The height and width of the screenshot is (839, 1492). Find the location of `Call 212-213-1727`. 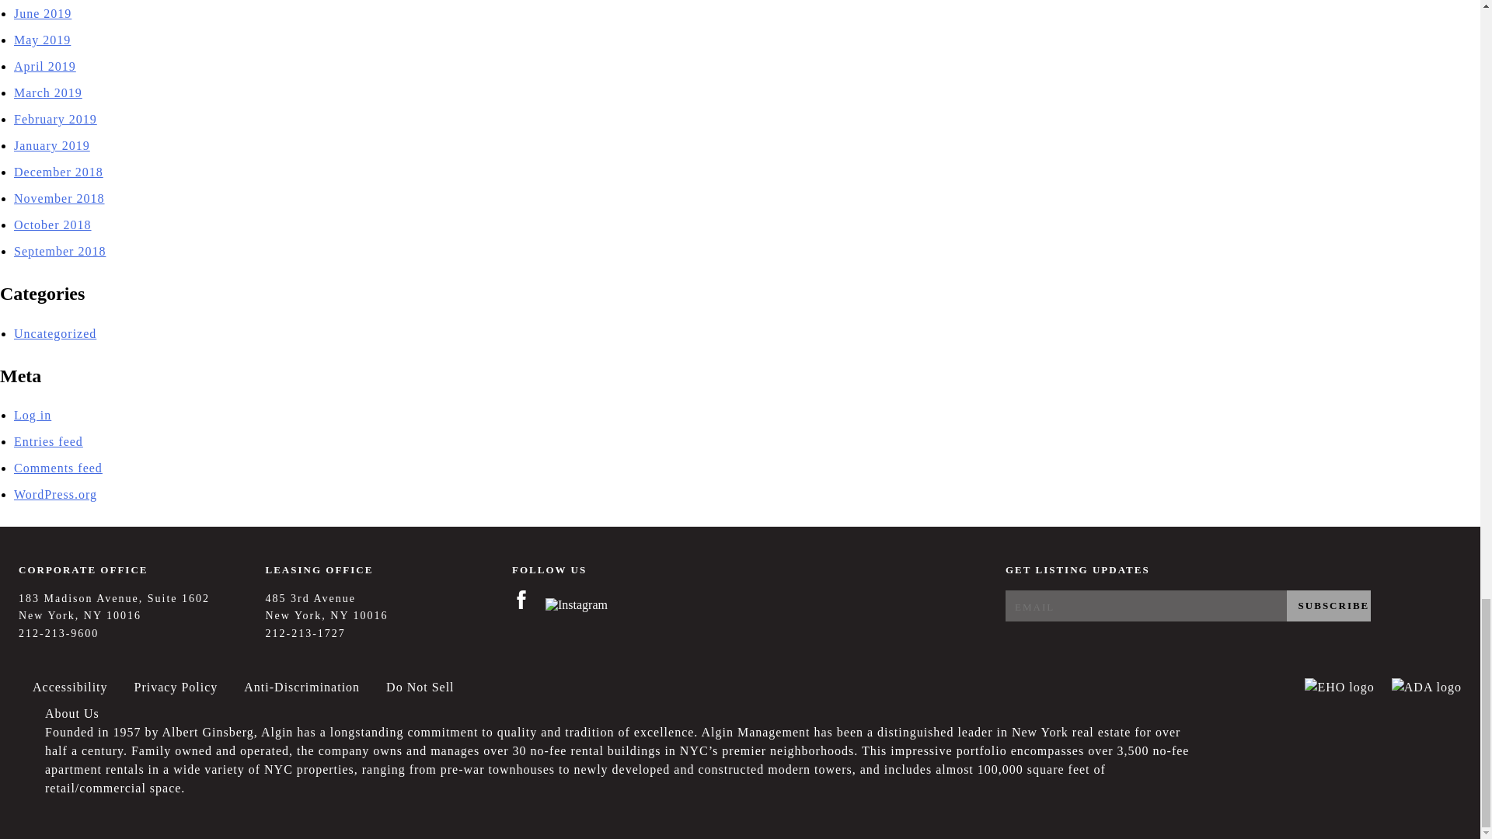

Call 212-213-1727 is located at coordinates (305, 632).